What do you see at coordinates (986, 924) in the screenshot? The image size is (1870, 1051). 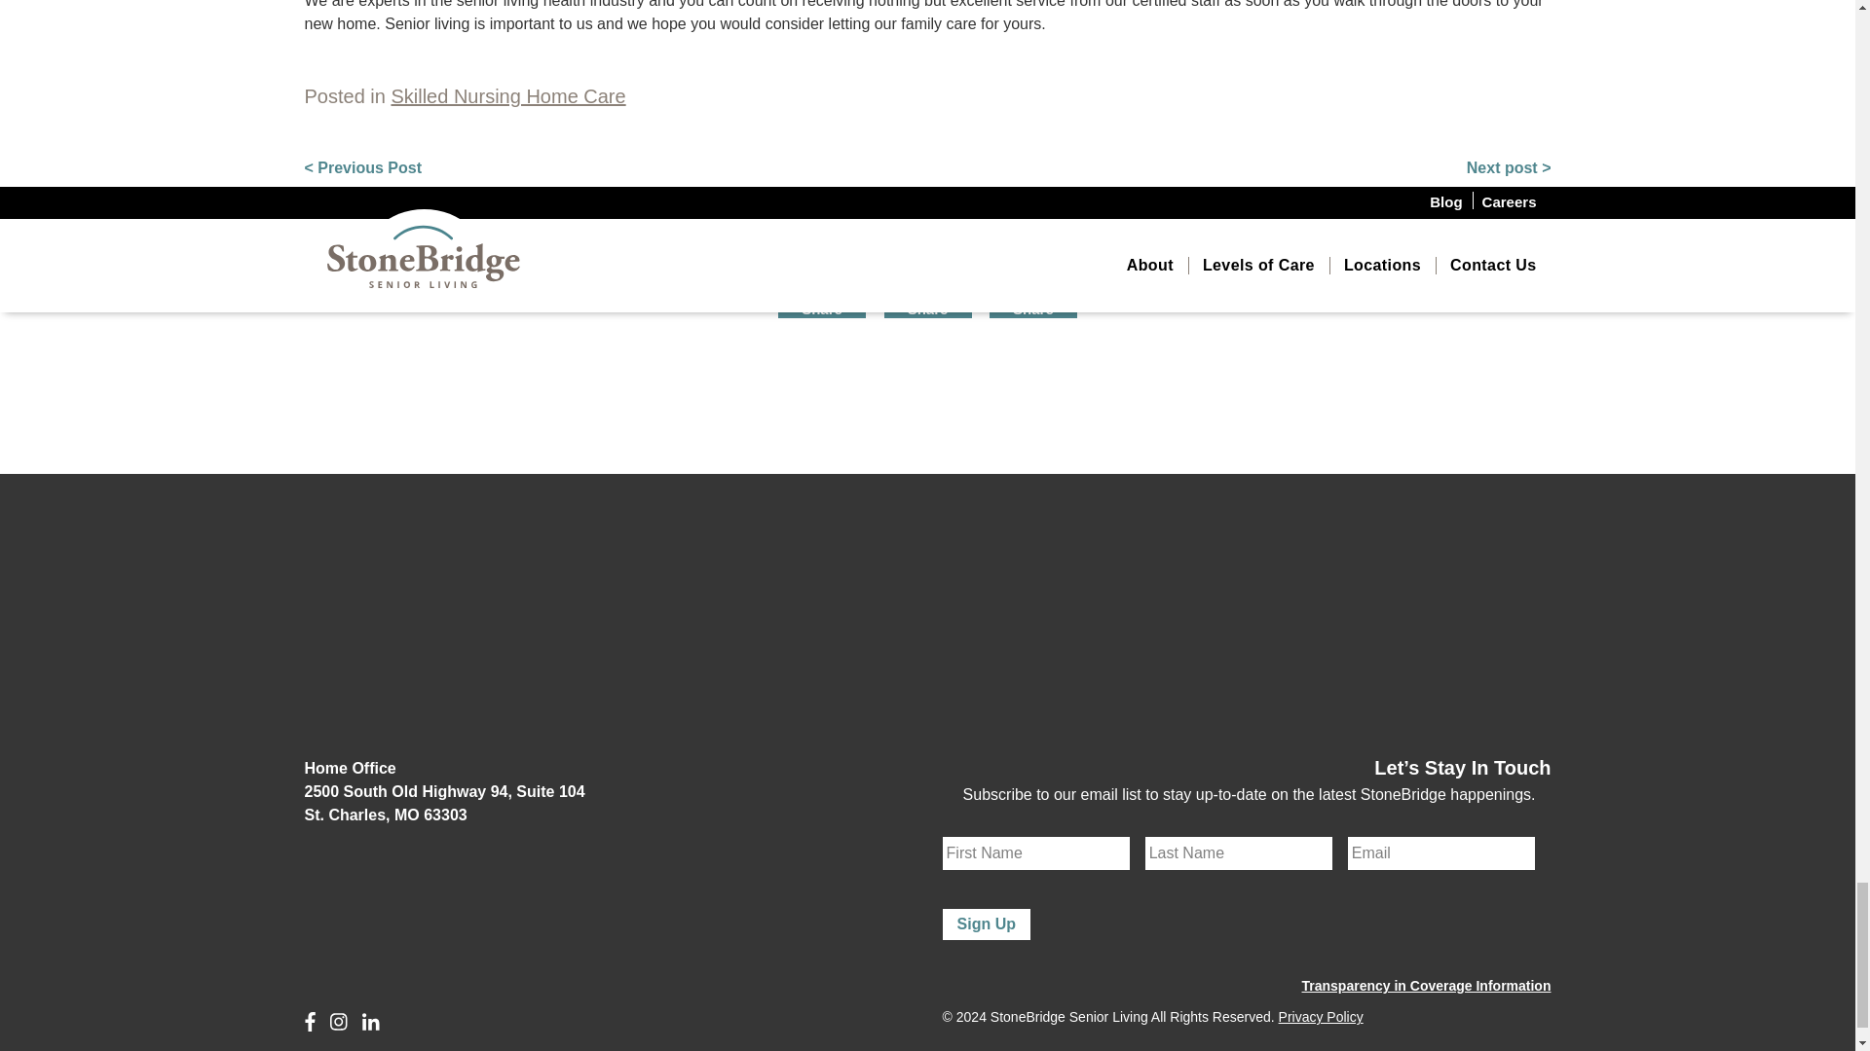 I see `Sign Up` at bounding box center [986, 924].